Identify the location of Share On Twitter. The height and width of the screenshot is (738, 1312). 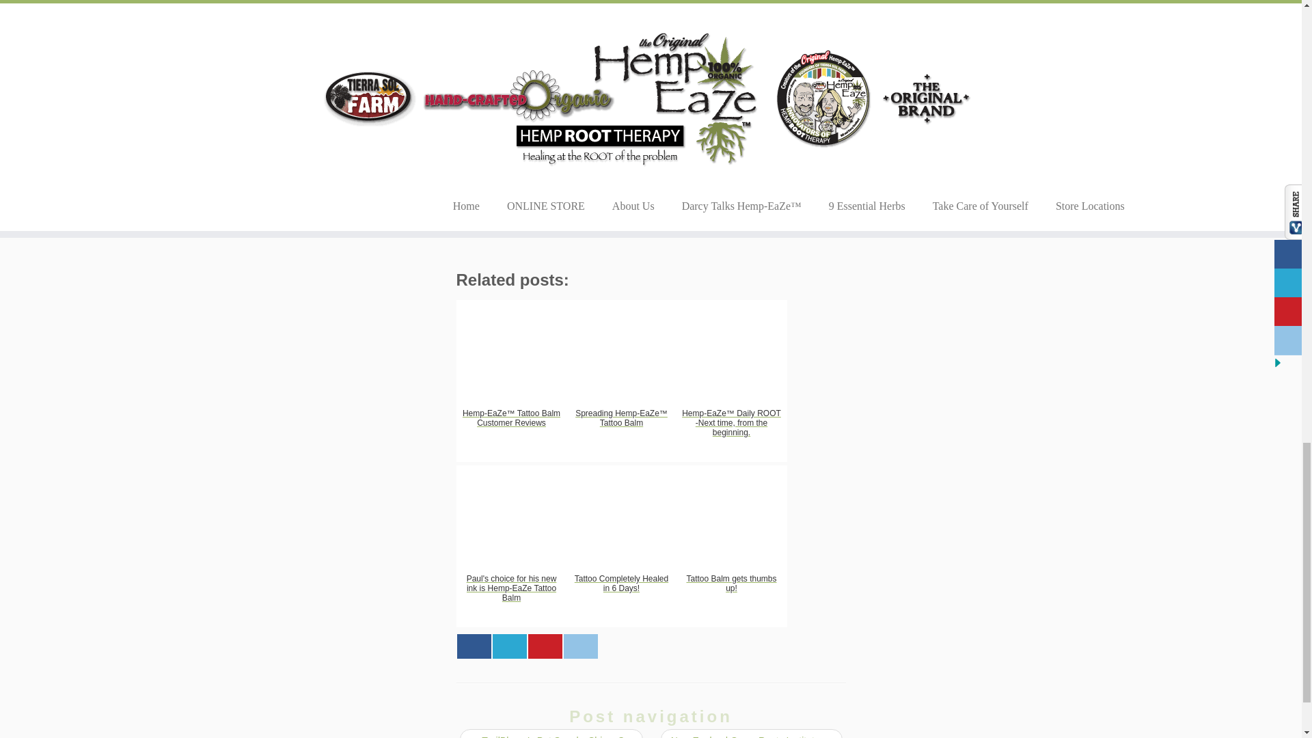
(508, 646).